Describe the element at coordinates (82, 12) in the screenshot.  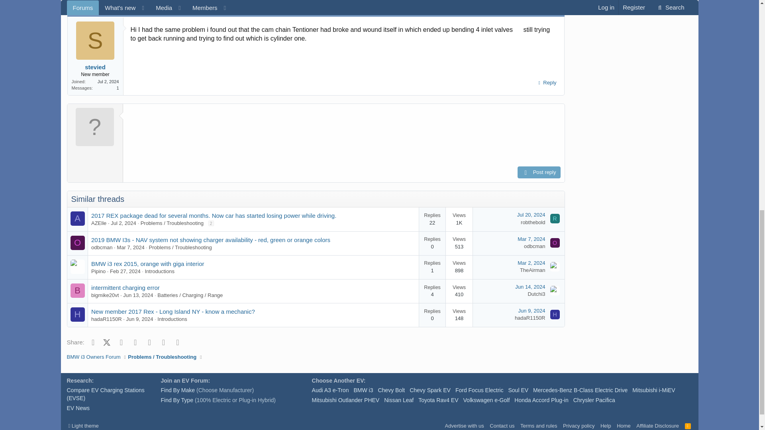
I see `Jul 2, 2024 at 1:53 AM` at that location.